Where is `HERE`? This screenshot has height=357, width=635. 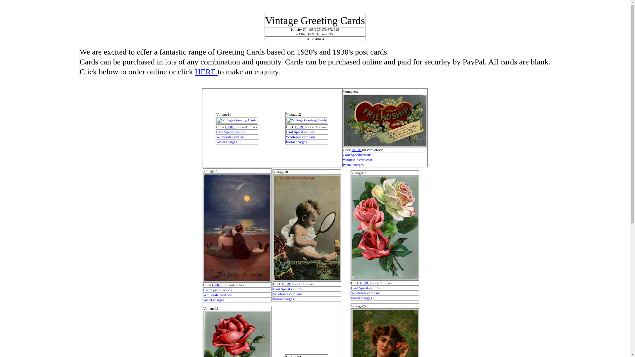 HERE is located at coordinates (230, 127).